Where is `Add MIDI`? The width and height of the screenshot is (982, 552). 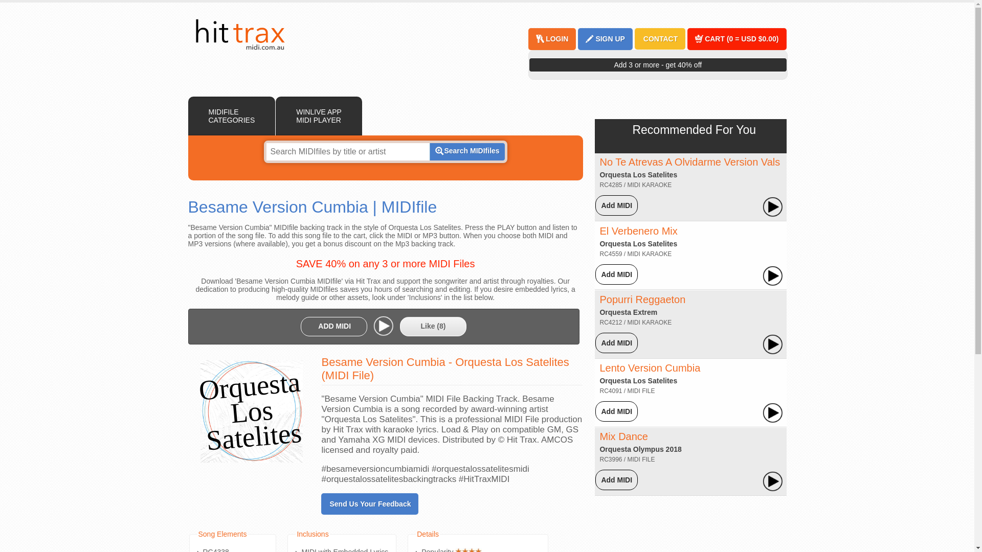 Add MIDI is located at coordinates (617, 411).